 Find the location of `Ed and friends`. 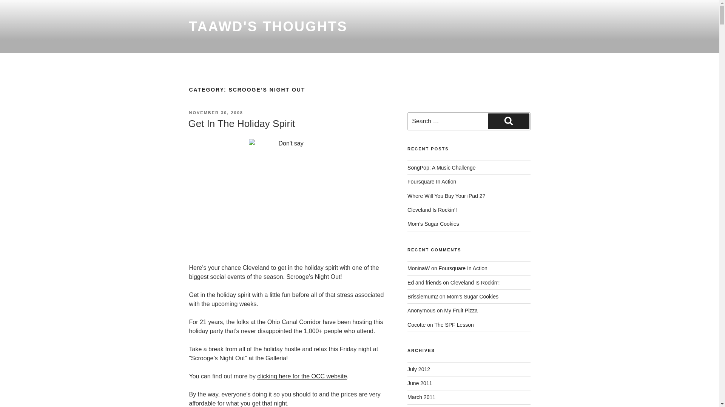

Ed and friends is located at coordinates (424, 283).